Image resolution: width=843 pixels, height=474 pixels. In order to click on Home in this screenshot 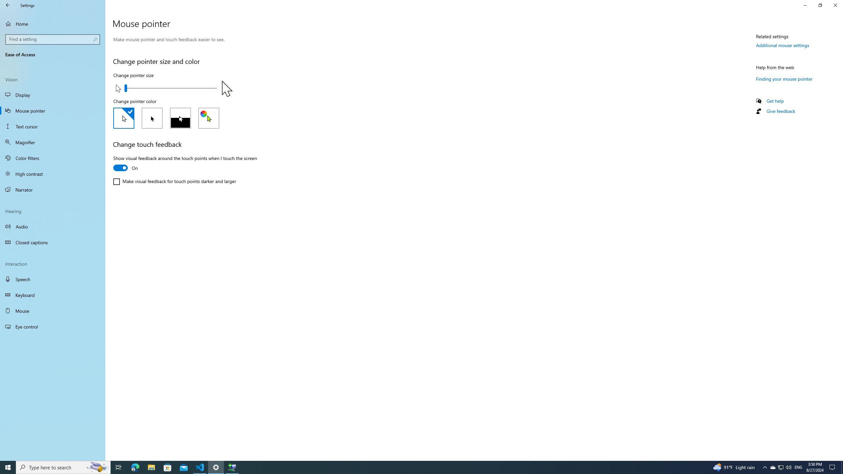, I will do `click(53, 24)`.